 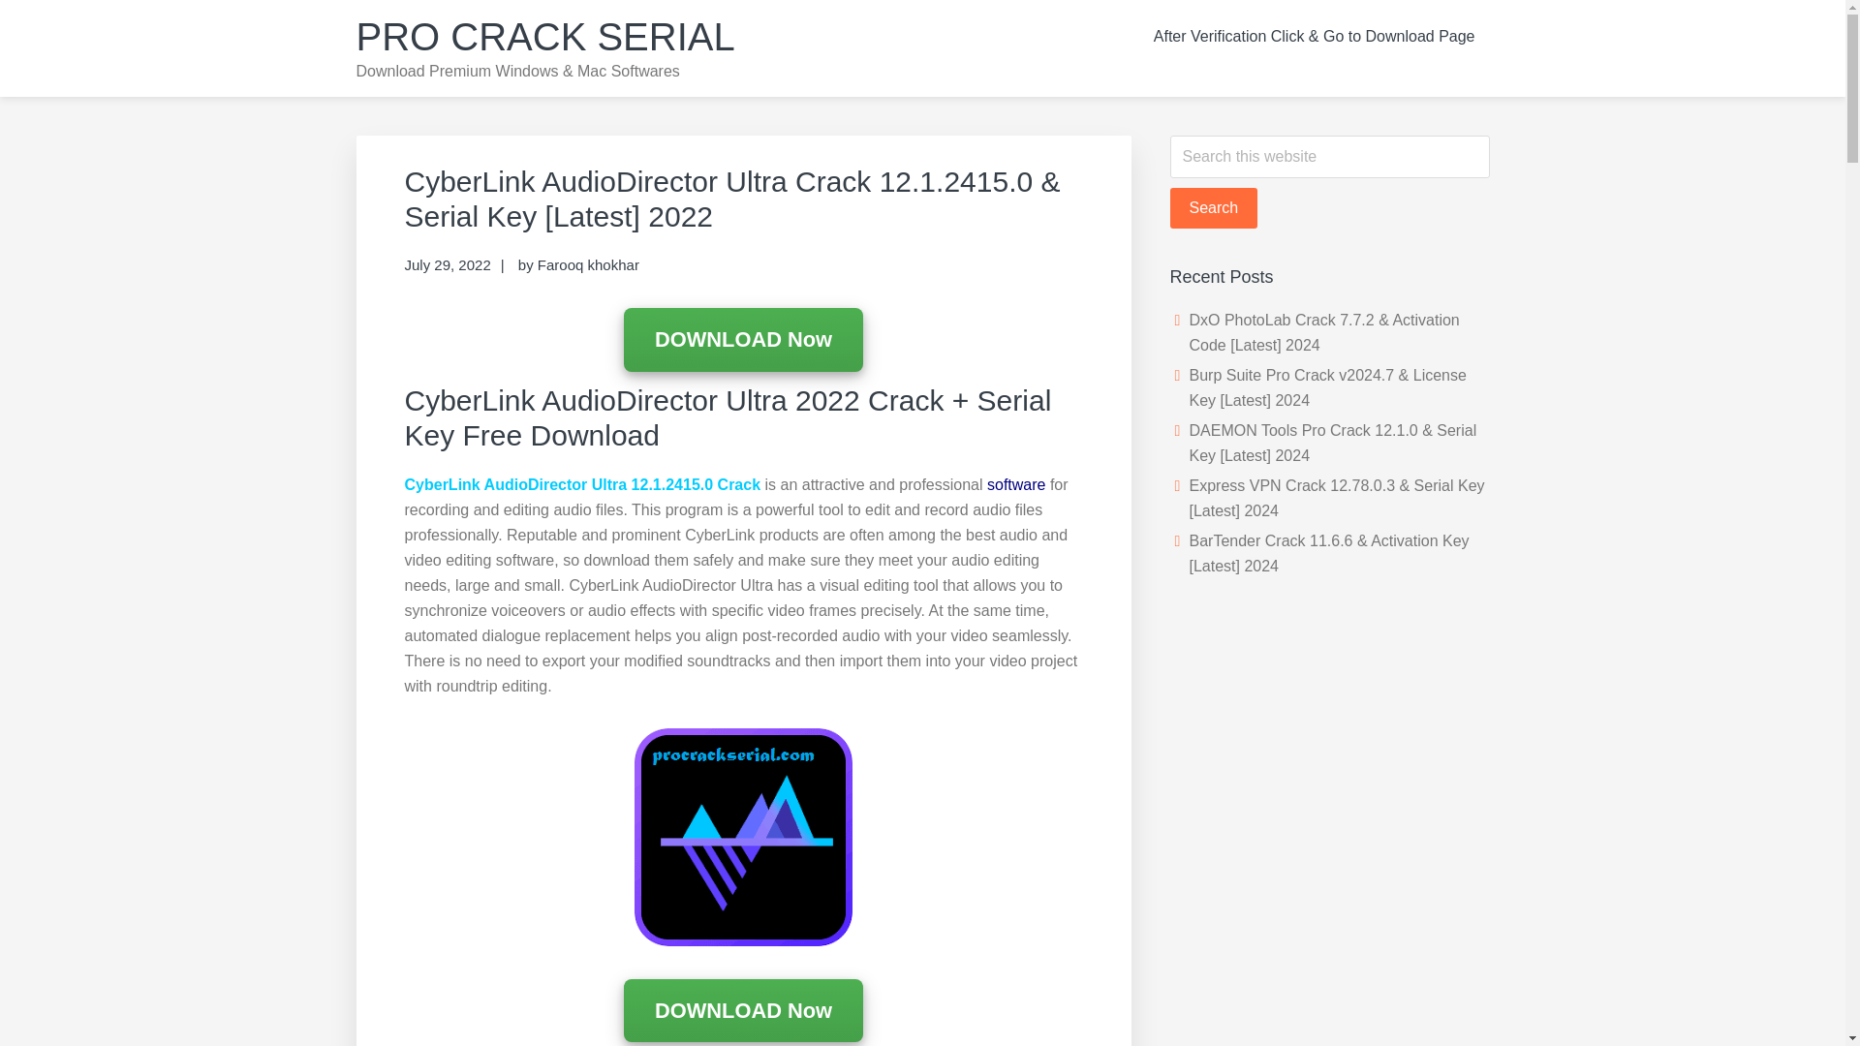 I want to click on DOWNLOAD Now, so click(x=742, y=341).